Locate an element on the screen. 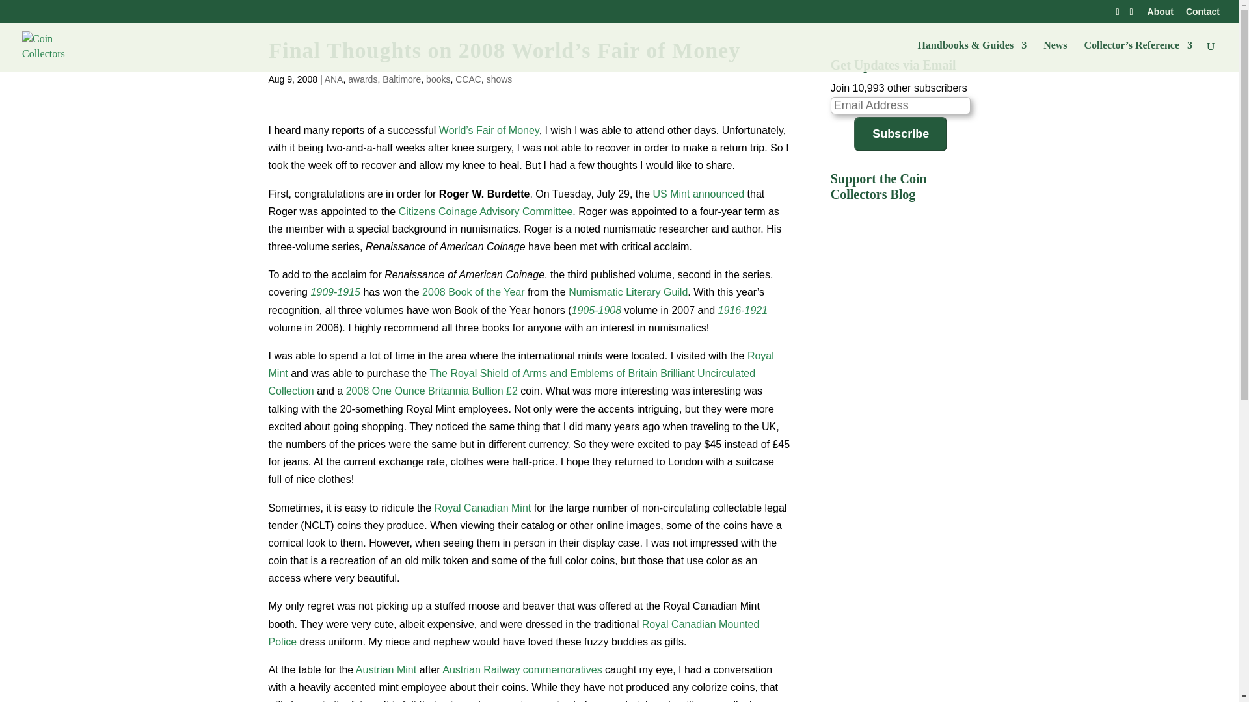 The image size is (1249, 702). US Mint is located at coordinates (671, 194).